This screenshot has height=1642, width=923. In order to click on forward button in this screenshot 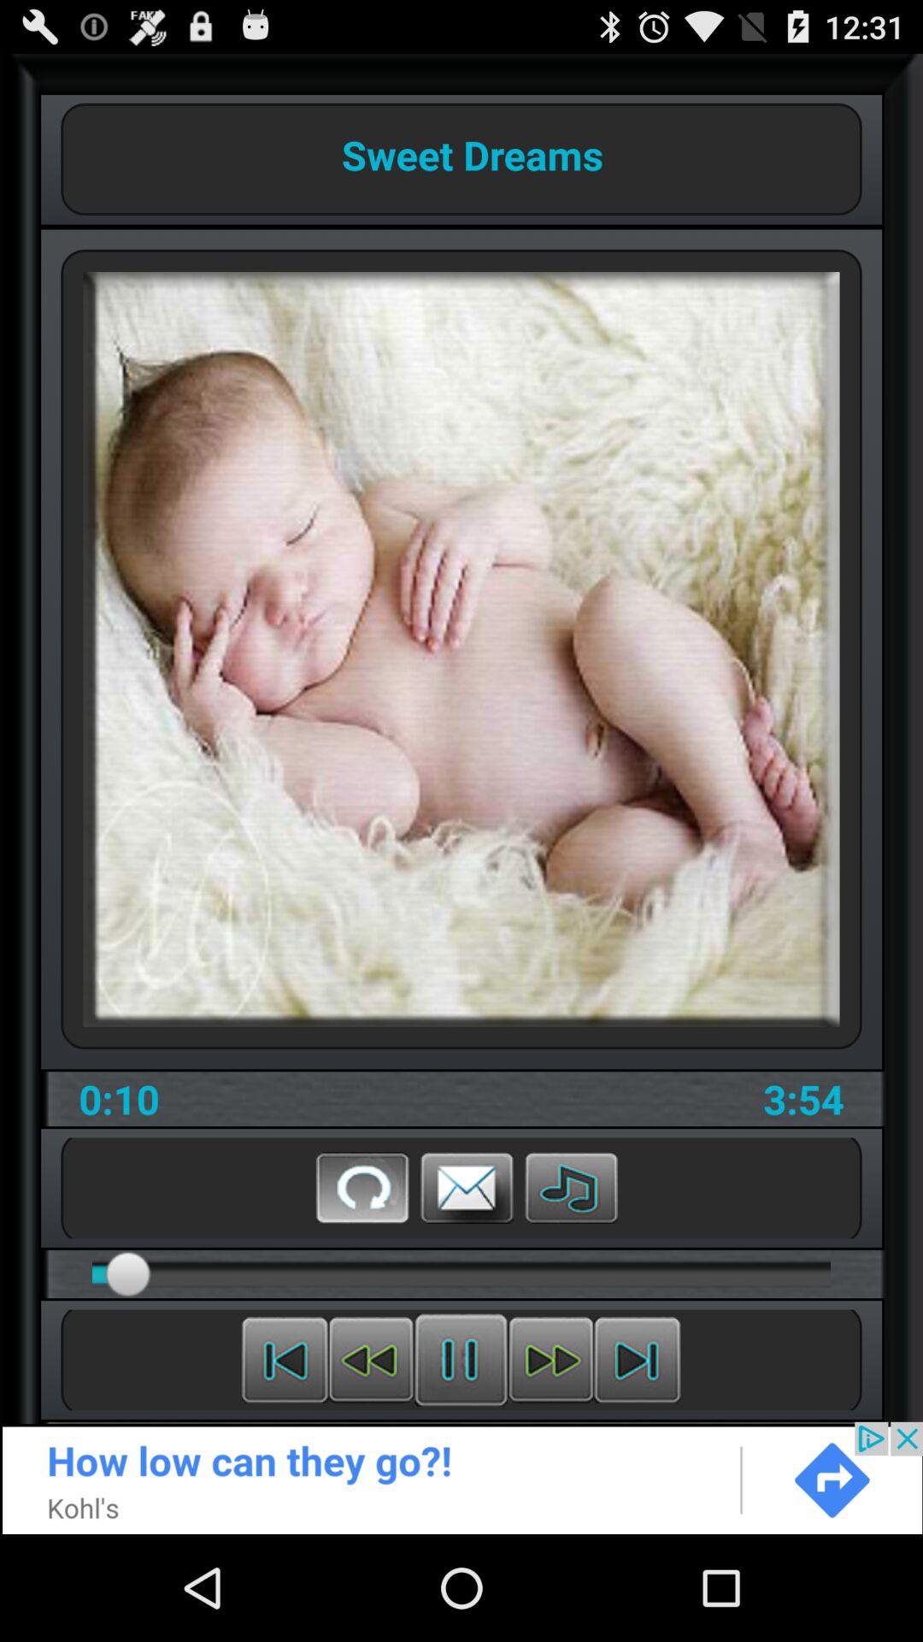, I will do `click(550, 1360)`.